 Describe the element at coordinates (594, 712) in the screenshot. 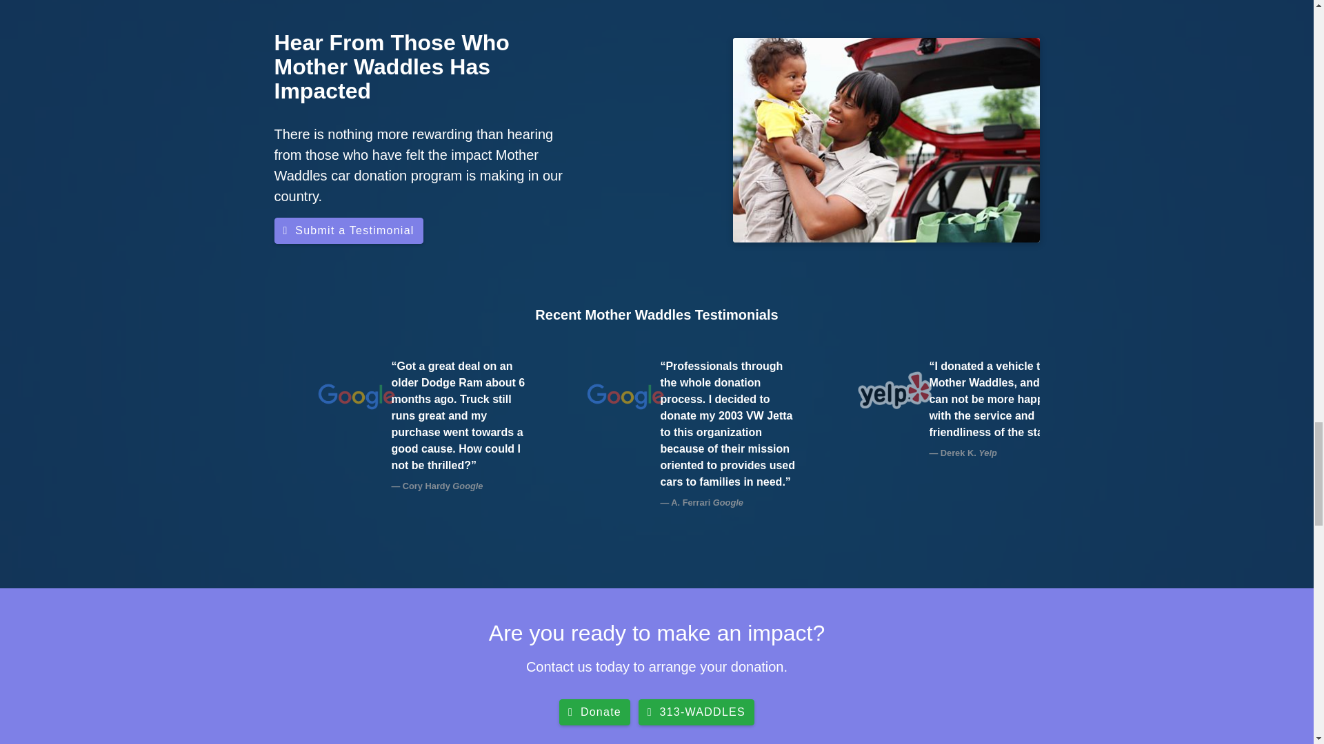

I see `Donate` at that location.